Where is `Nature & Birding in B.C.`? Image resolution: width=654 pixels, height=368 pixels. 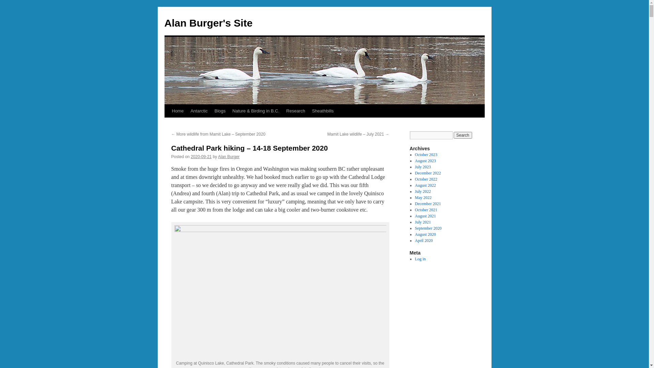
Nature & Birding in B.C. is located at coordinates (256, 111).